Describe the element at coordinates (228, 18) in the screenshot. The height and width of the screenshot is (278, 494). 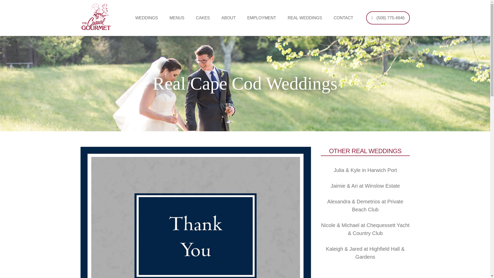
I see `ABOUT` at that location.